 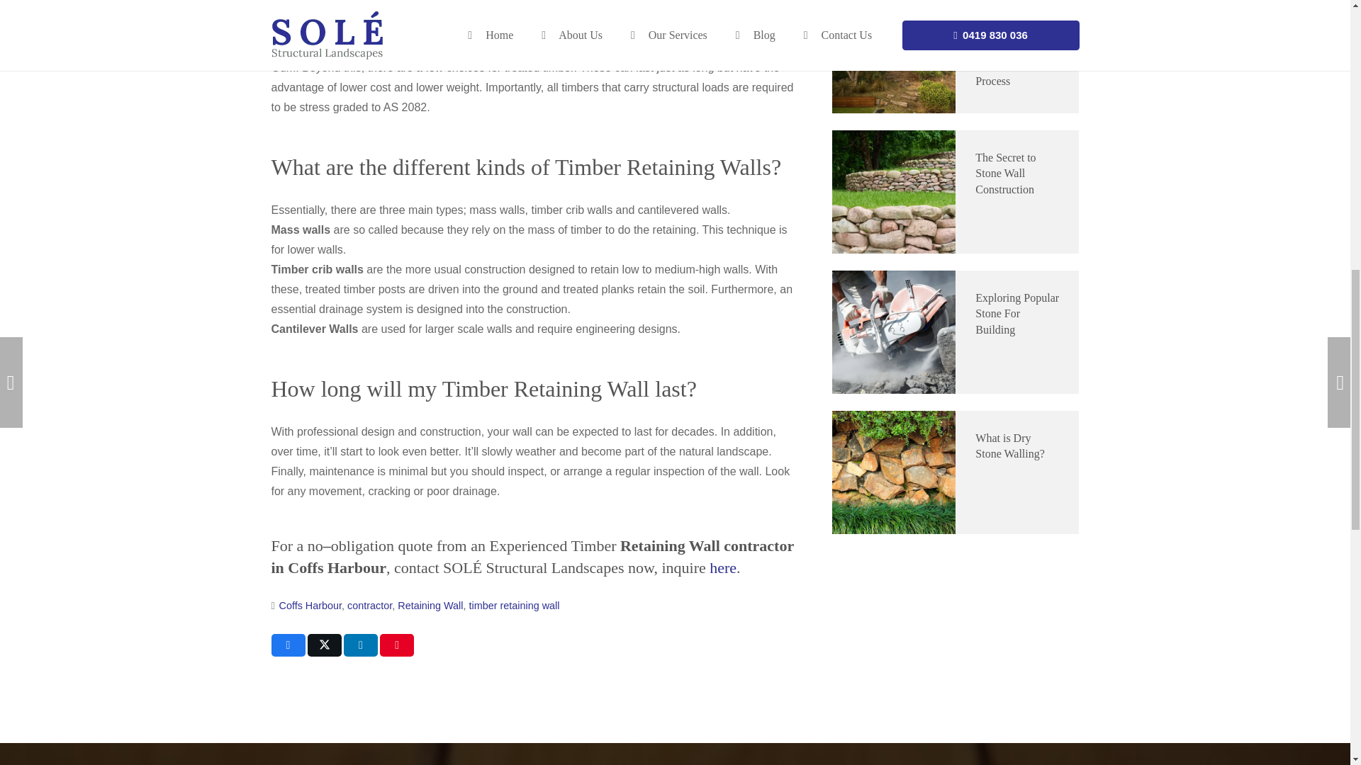 I want to click on timber retaining wall, so click(x=515, y=605).